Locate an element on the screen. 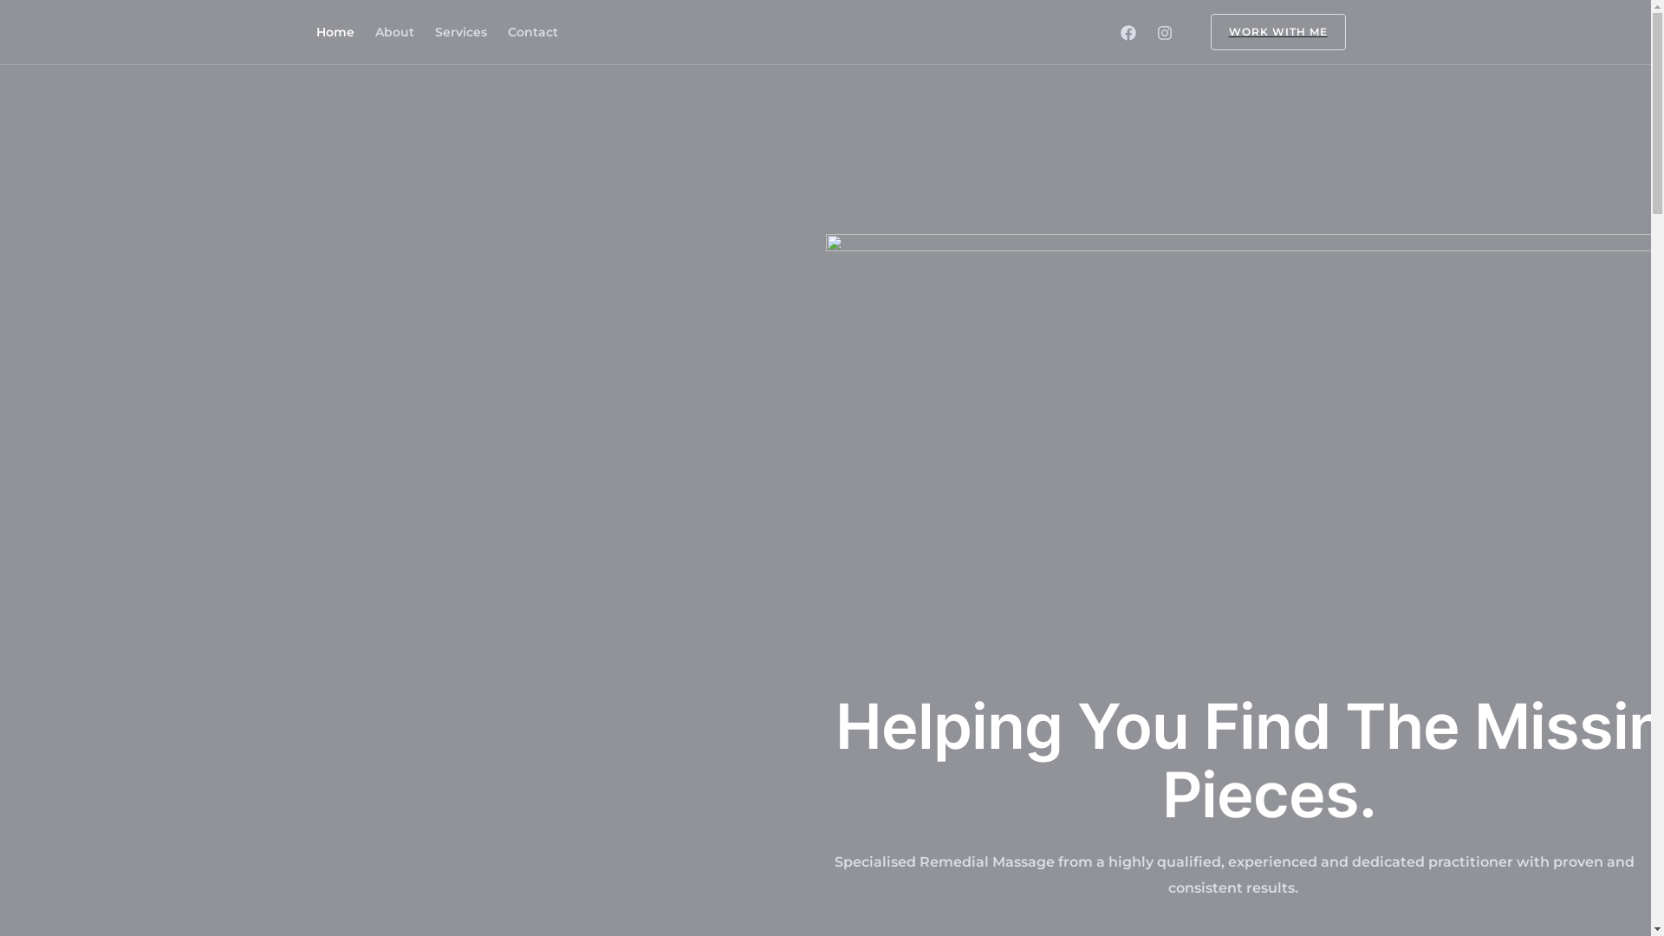 The width and height of the screenshot is (1664, 936). About is located at coordinates (393, 32).